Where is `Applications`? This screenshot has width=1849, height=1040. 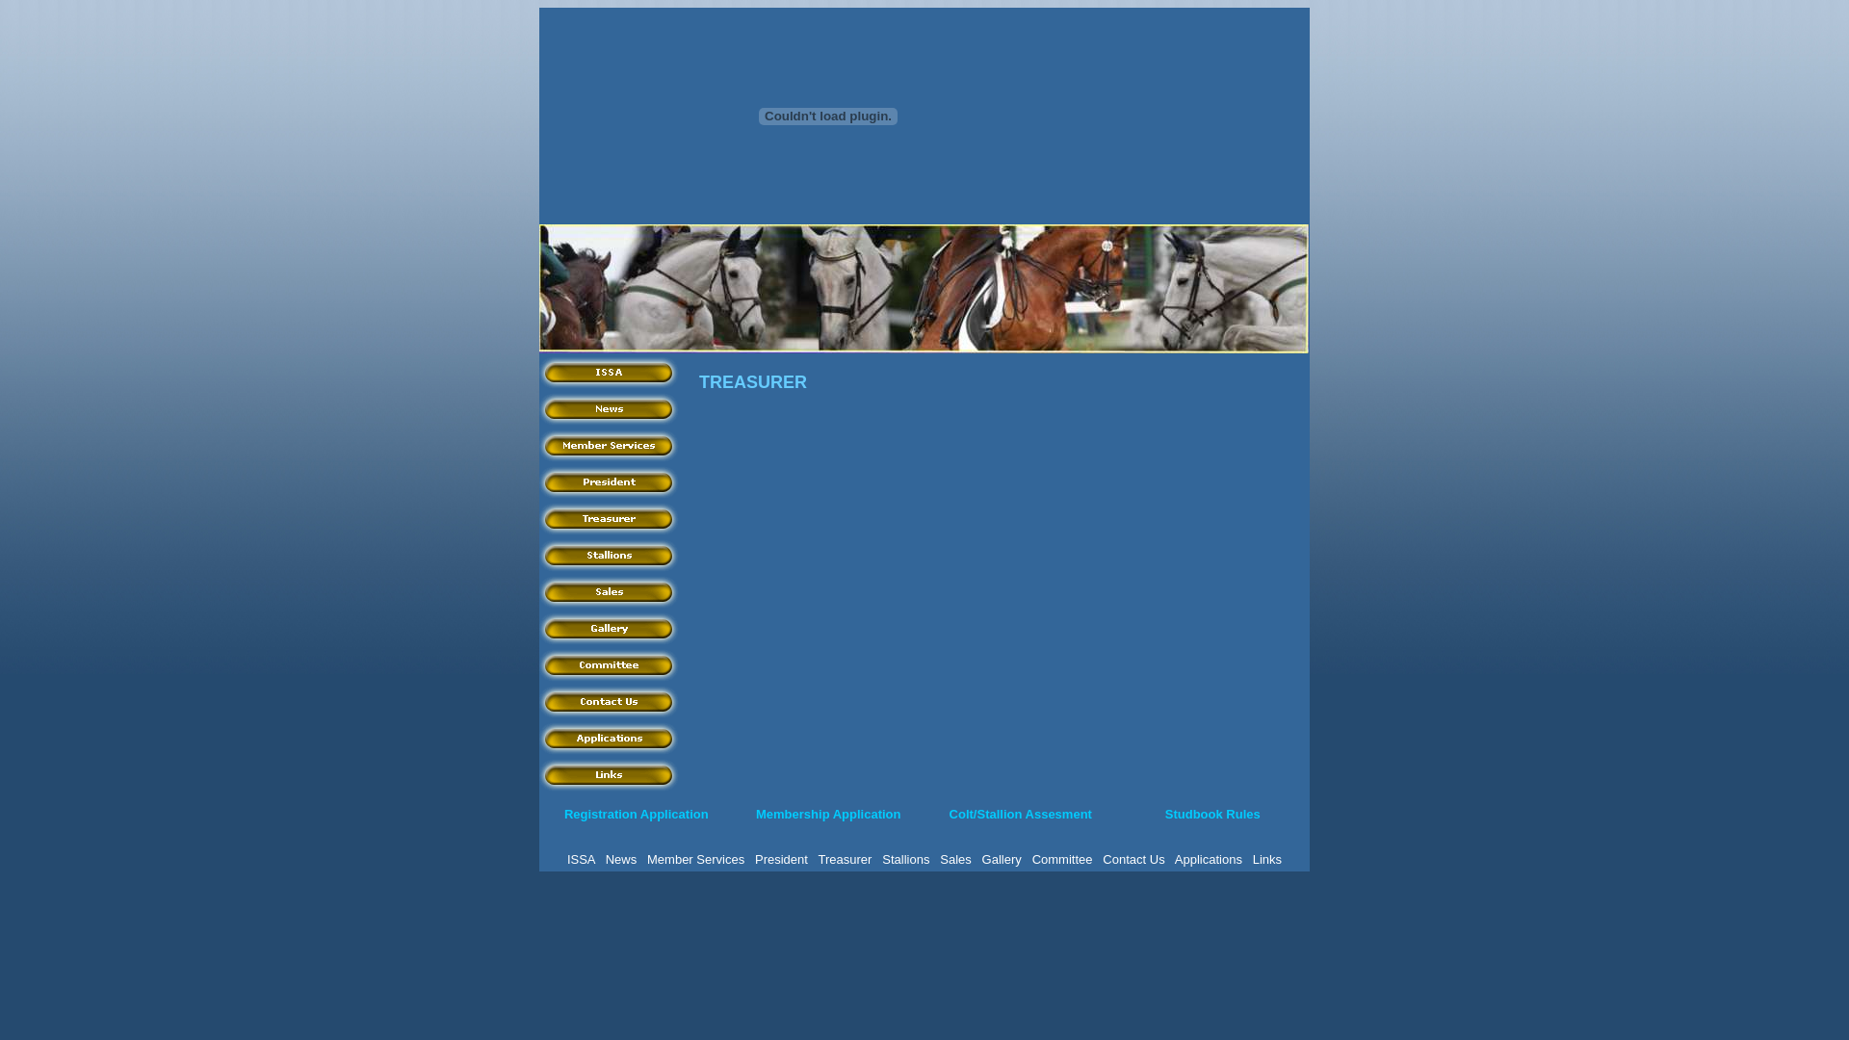
Applications is located at coordinates (1209, 859).